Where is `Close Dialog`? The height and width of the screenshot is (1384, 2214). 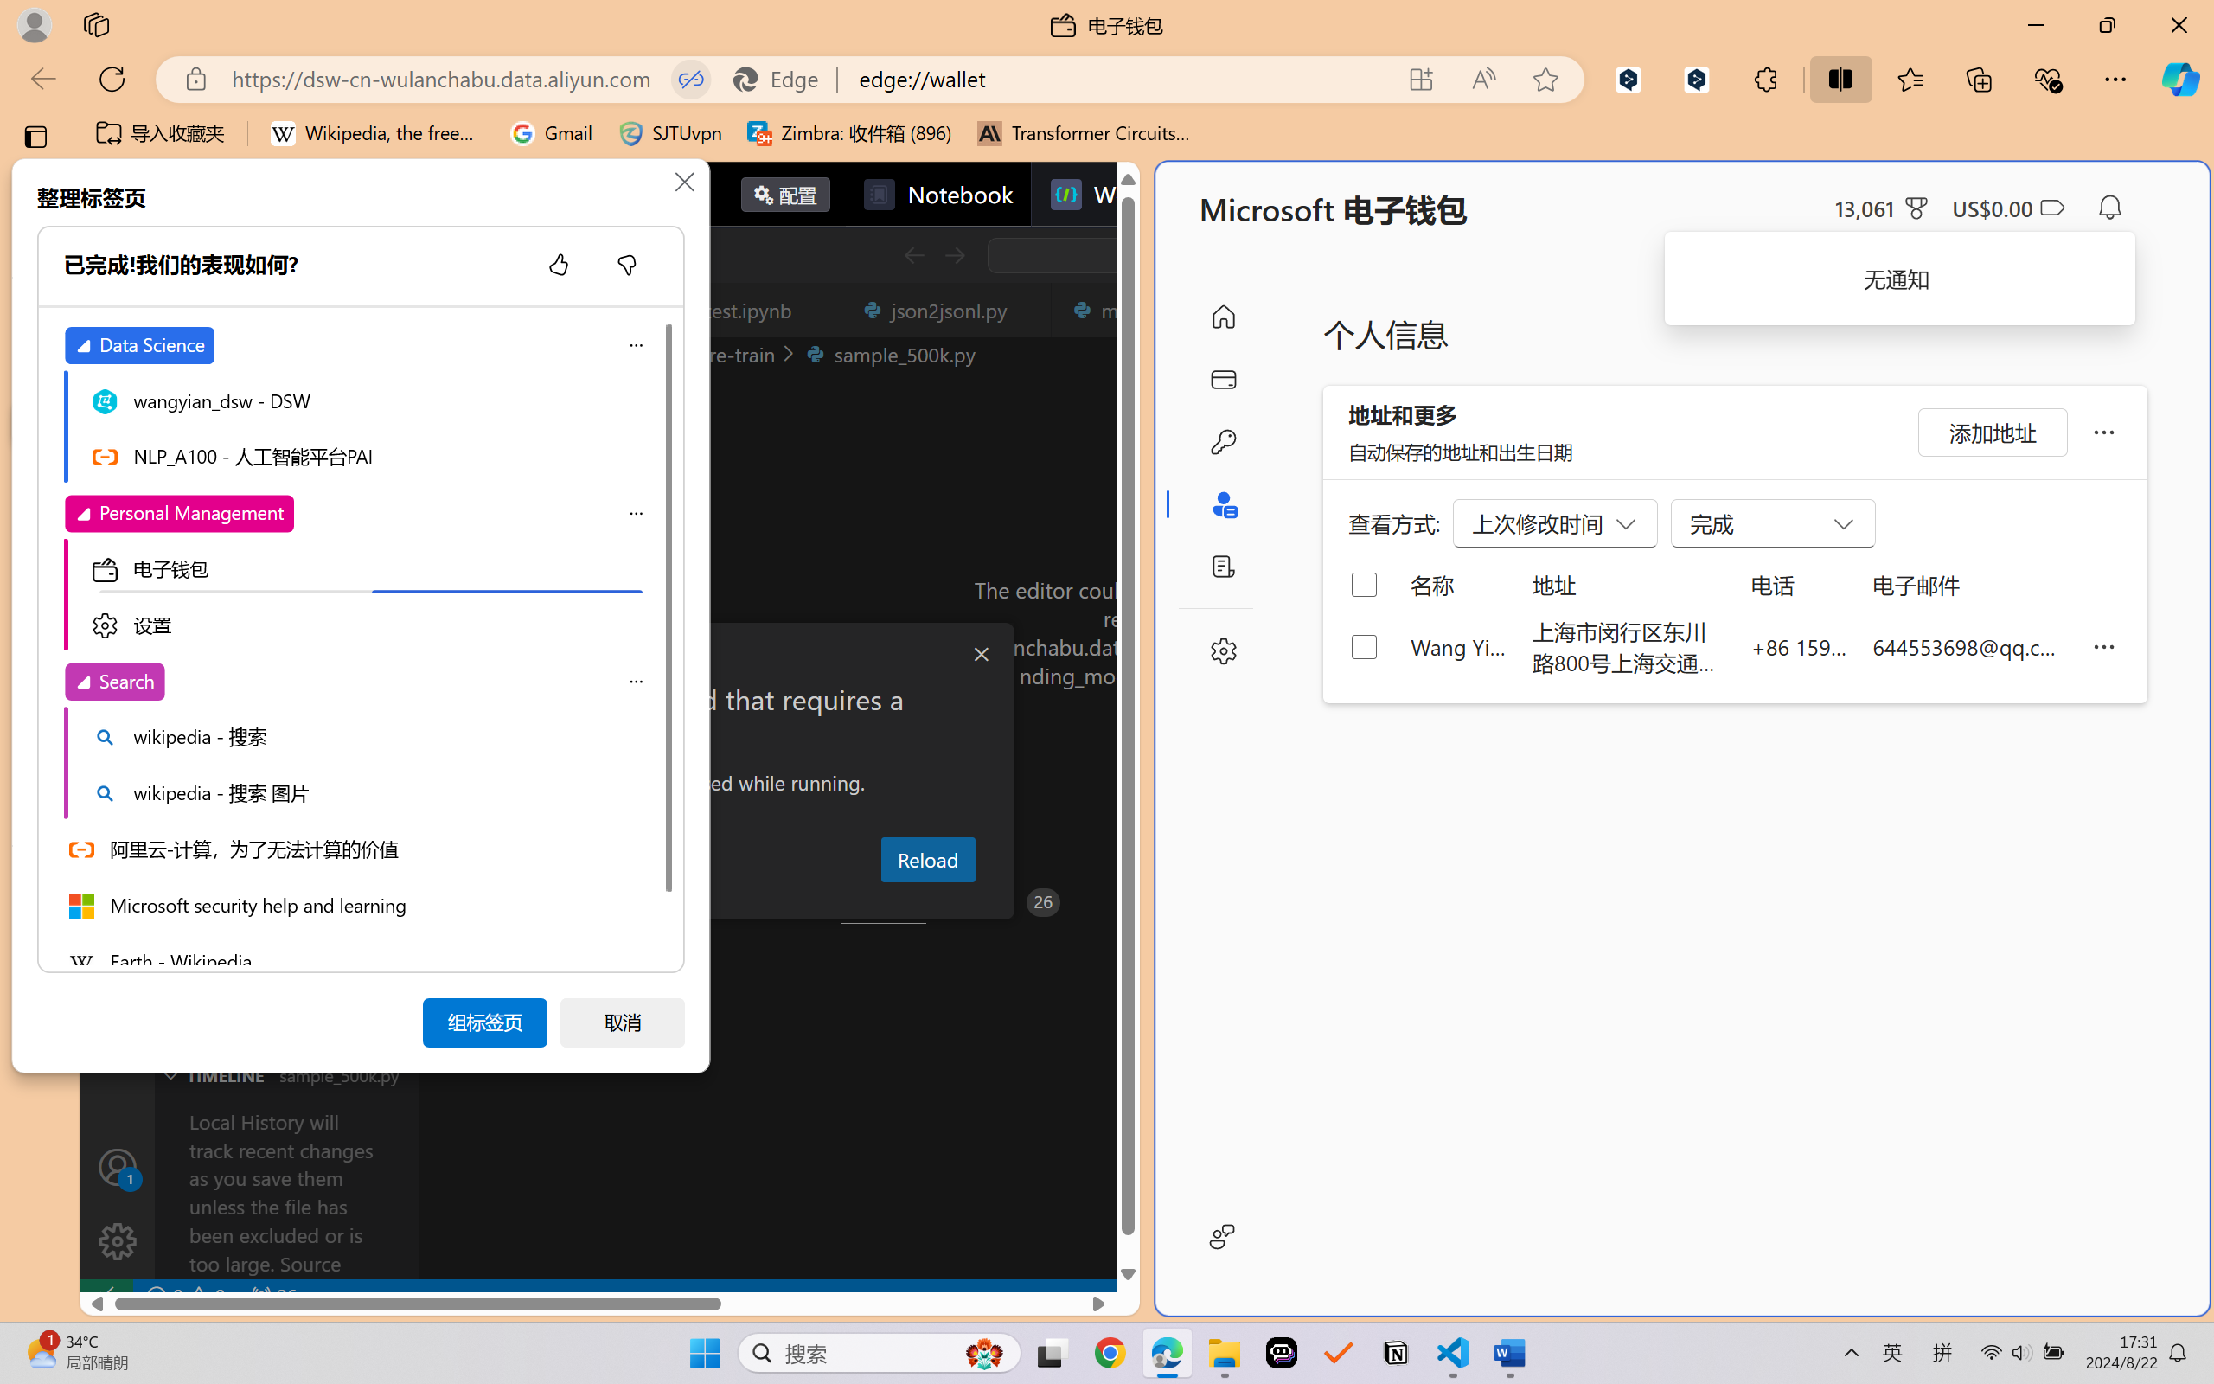
Close Dialog is located at coordinates (981, 655).